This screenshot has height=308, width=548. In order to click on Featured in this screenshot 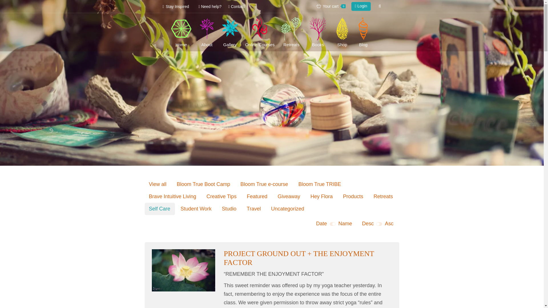, I will do `click(257, 196)`.